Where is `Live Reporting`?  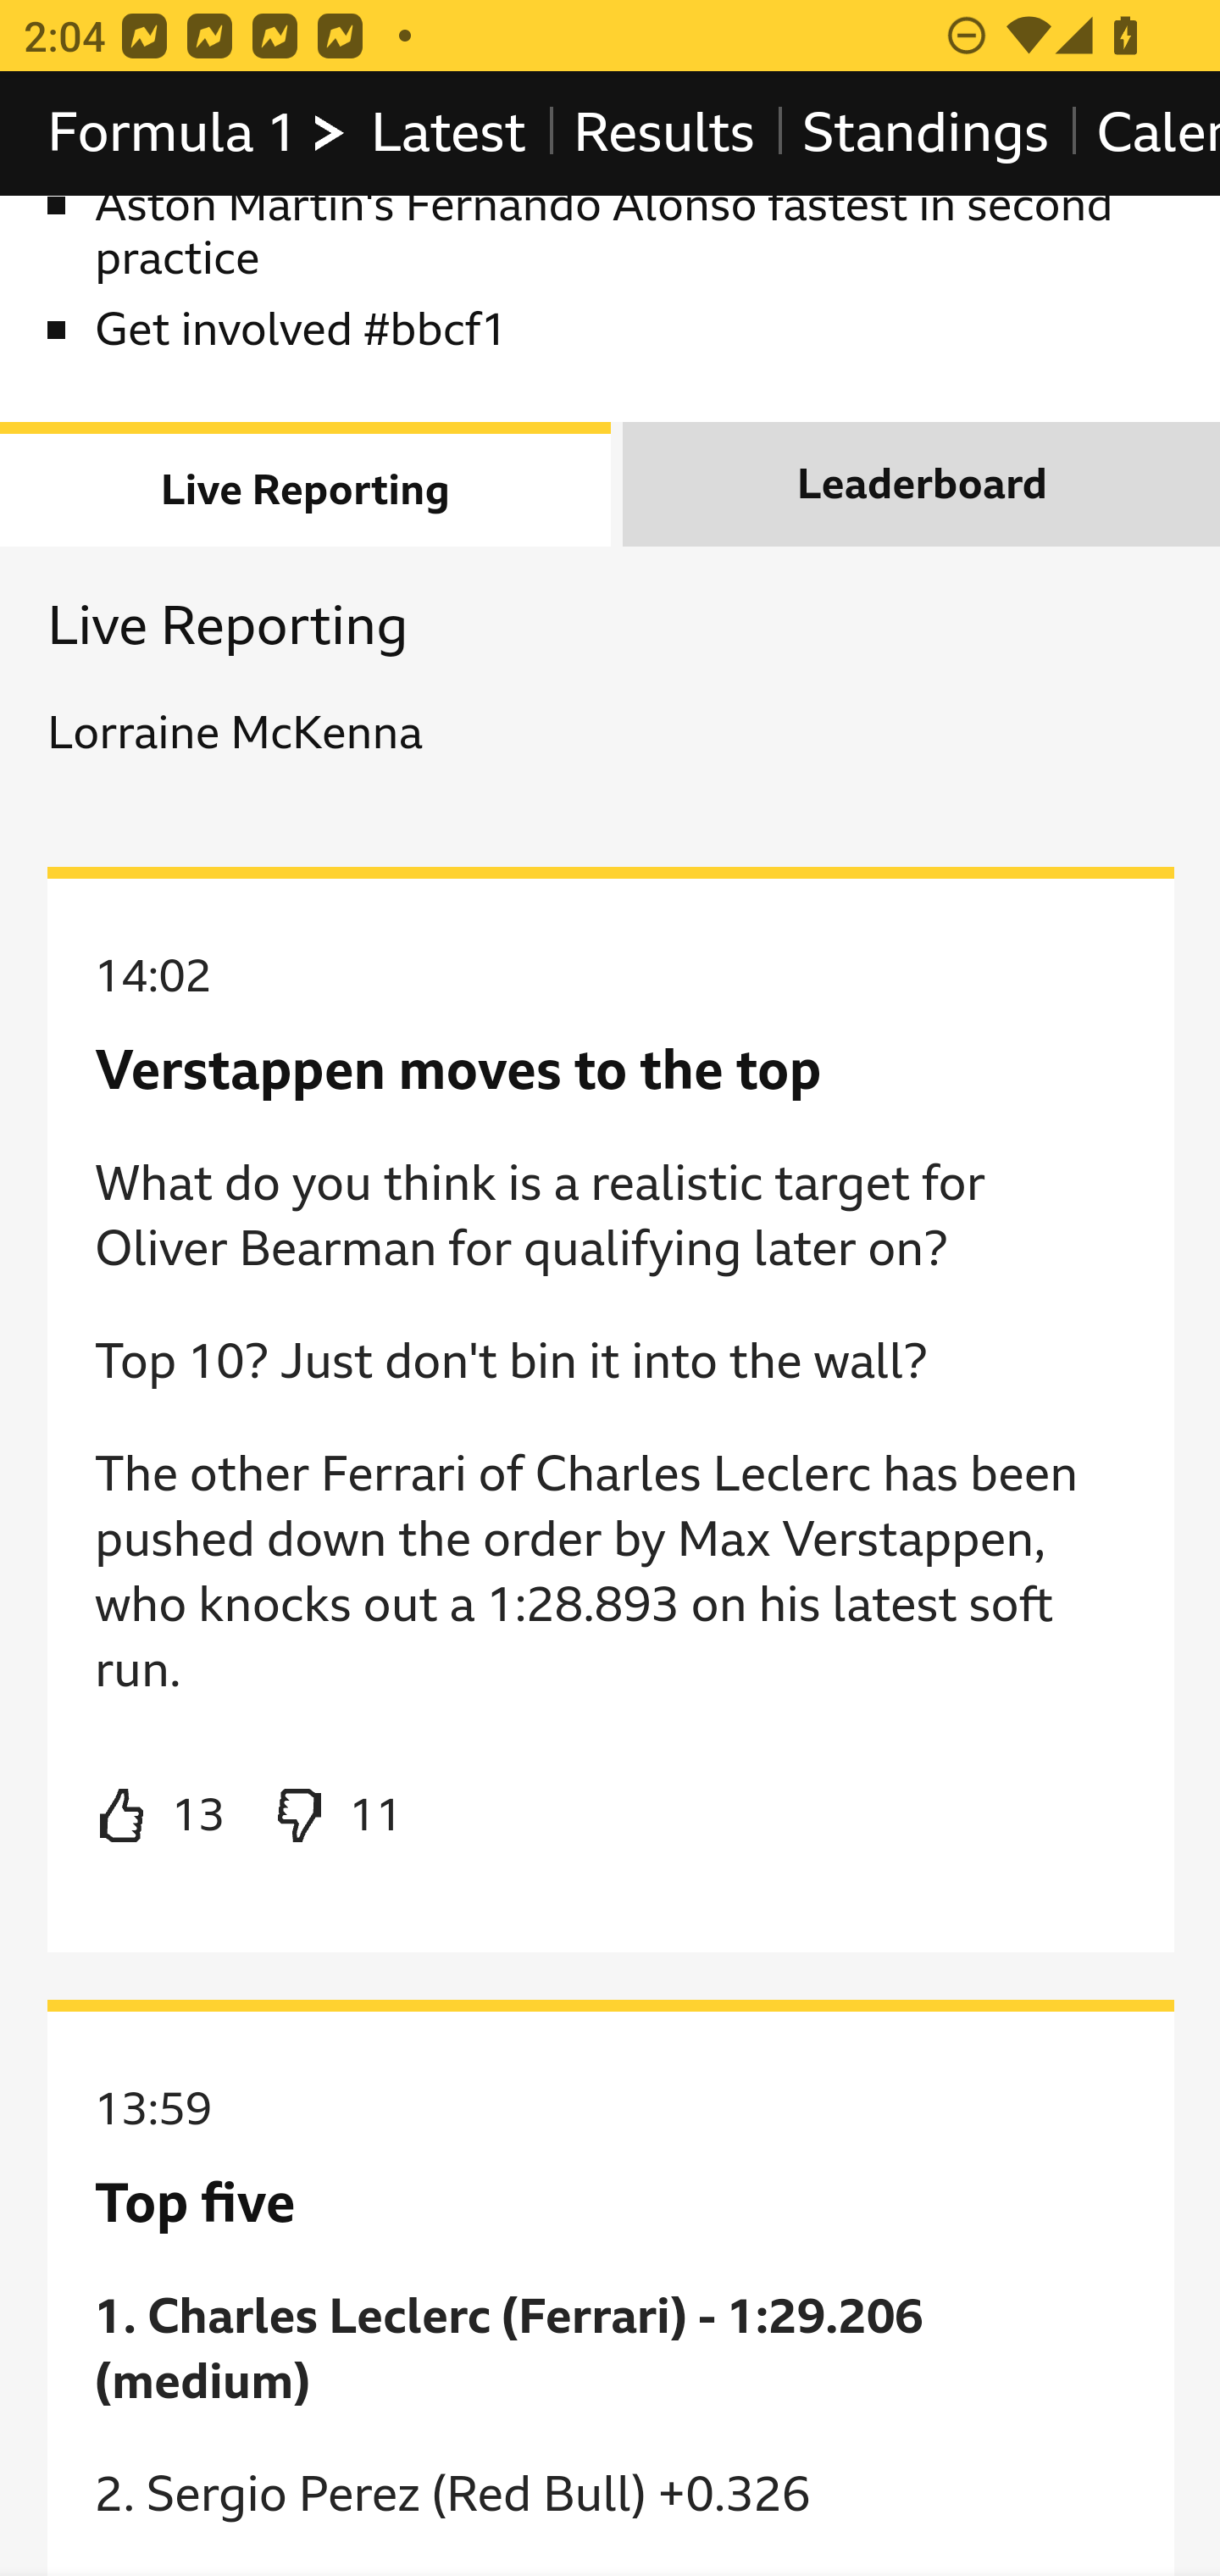 Live Reporting is located at coordinates (307, 485).